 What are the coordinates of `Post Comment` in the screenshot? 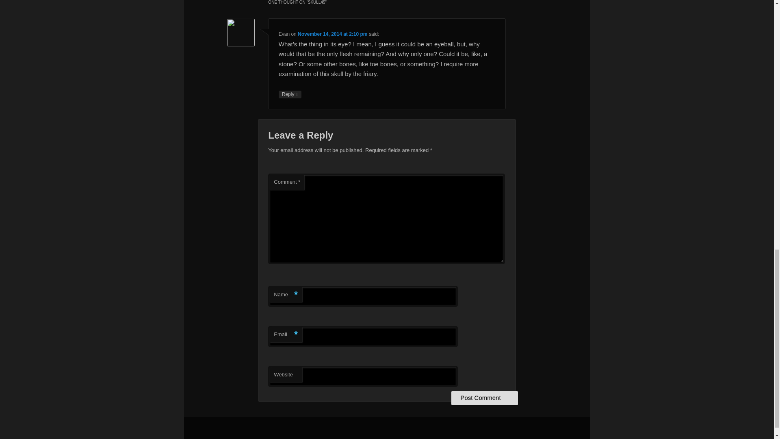 It's located at (484, 398).